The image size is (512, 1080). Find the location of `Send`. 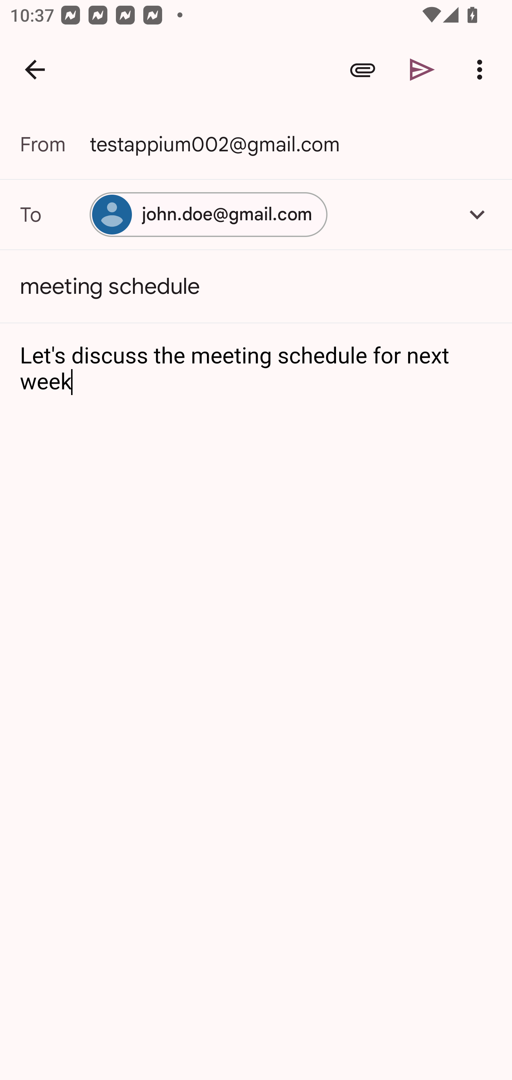

Send is located at coordinates (422, 70).